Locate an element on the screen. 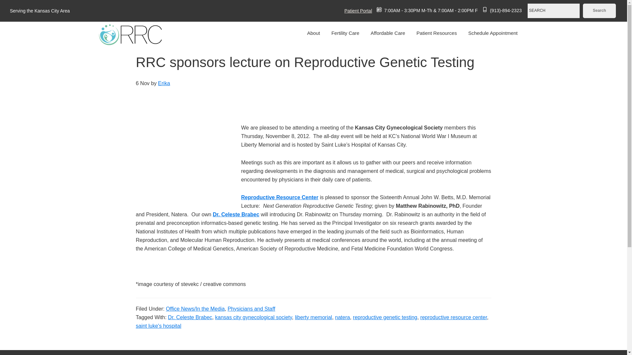 The width and height of the screenshot is (632, 355). Patient Portal is located at coordinates (354, 11).